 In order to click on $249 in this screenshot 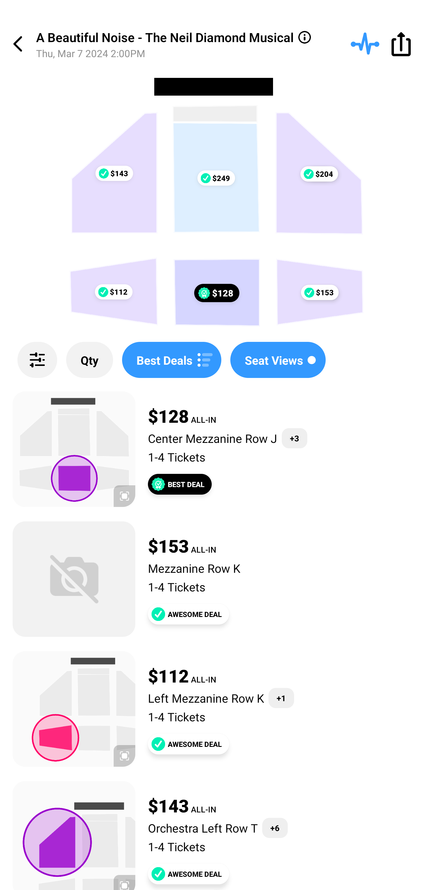, I will do `click(216, 178)`.